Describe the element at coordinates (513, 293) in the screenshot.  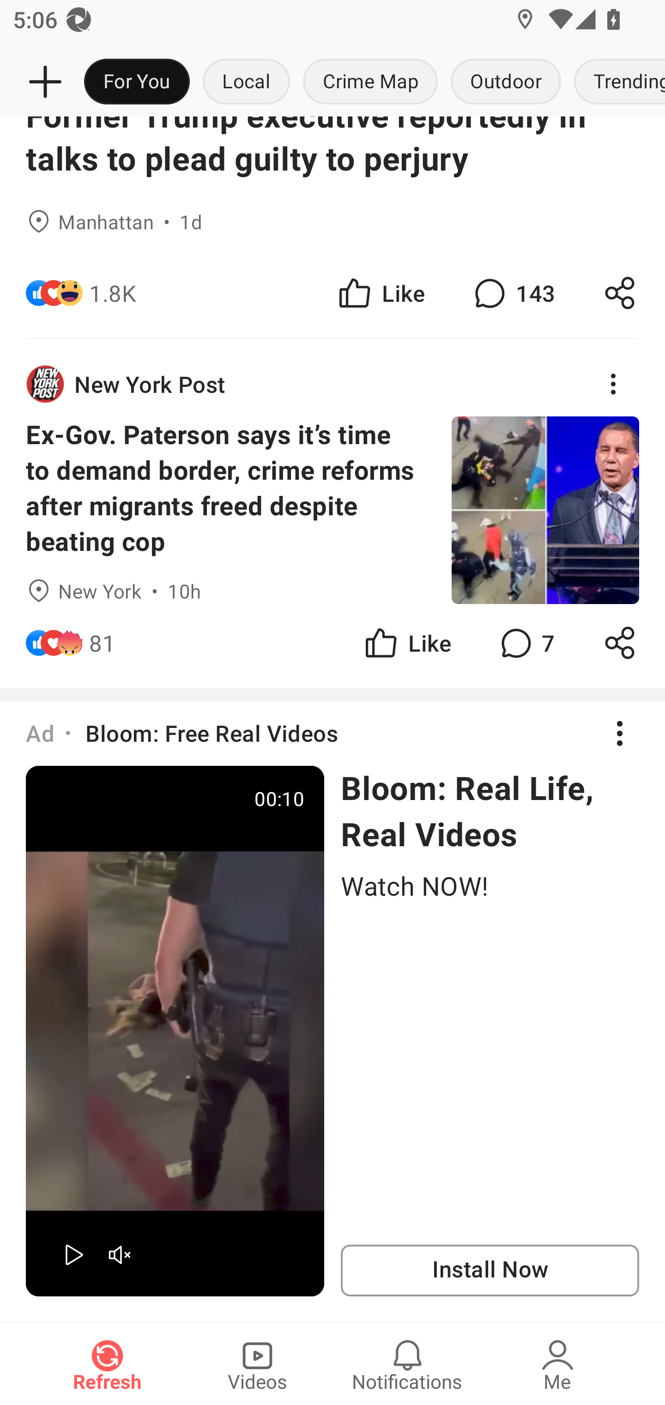
I see `143` at that location.